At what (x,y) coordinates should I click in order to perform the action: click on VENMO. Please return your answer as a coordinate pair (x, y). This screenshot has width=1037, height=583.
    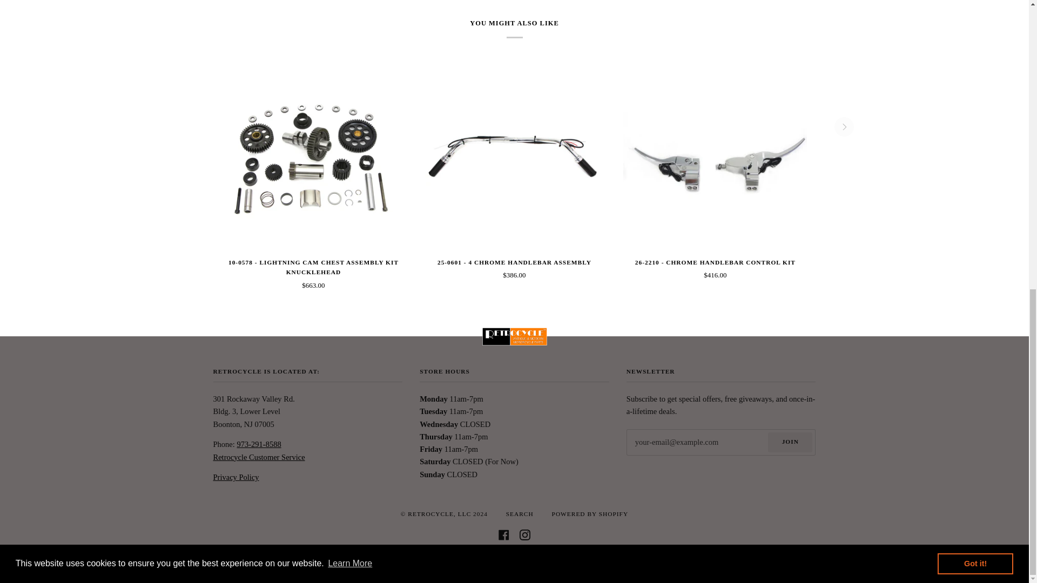
    Looking at the image, I should click on (625, 560).